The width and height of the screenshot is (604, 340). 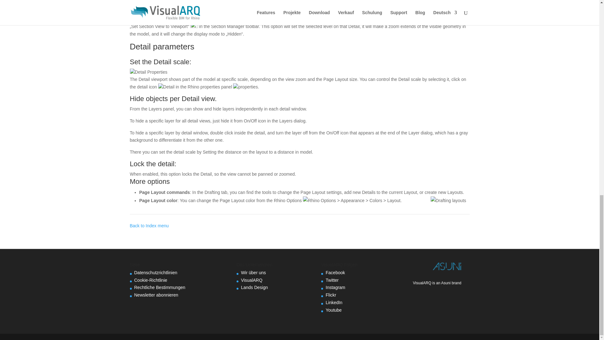 What do you see at coordinates (335, 287) in the screenshot?
I see `Instagram` at bounding box center [335, 287].